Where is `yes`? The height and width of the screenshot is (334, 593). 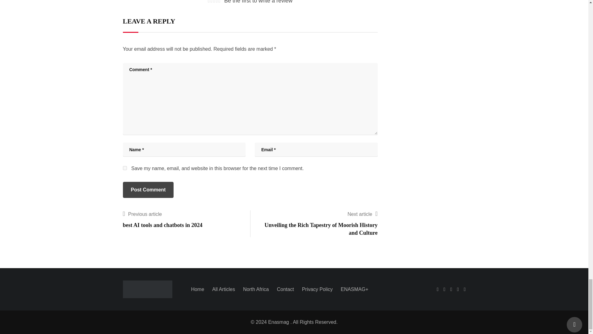 yes is located at coordinates (125, 168).